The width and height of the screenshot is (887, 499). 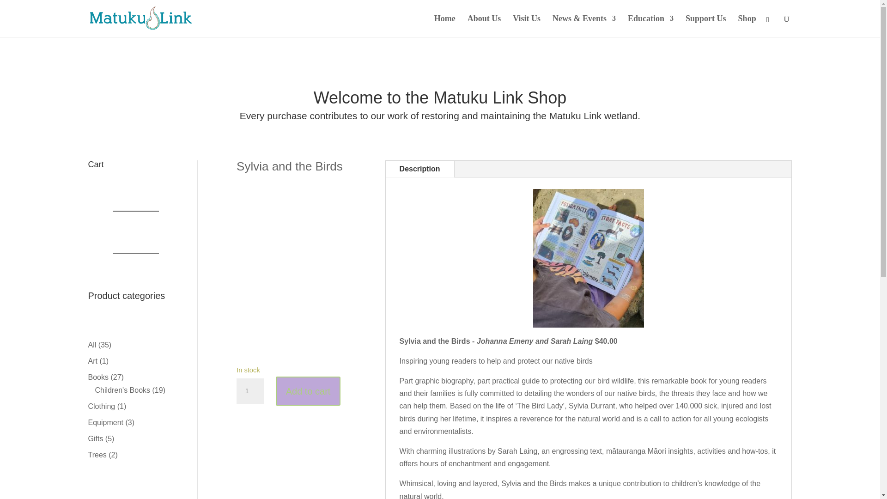 I want to click on Books, so click(x=98, y=377).